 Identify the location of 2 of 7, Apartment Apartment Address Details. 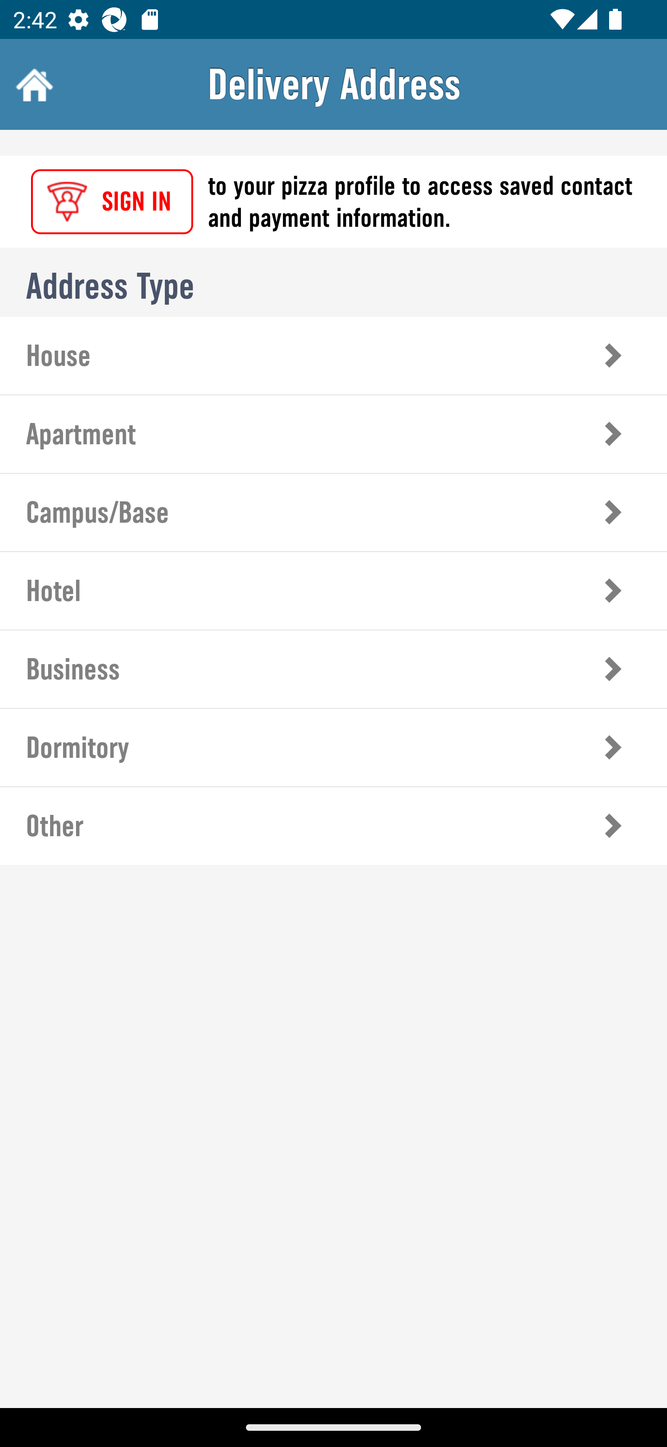
(333, 434).